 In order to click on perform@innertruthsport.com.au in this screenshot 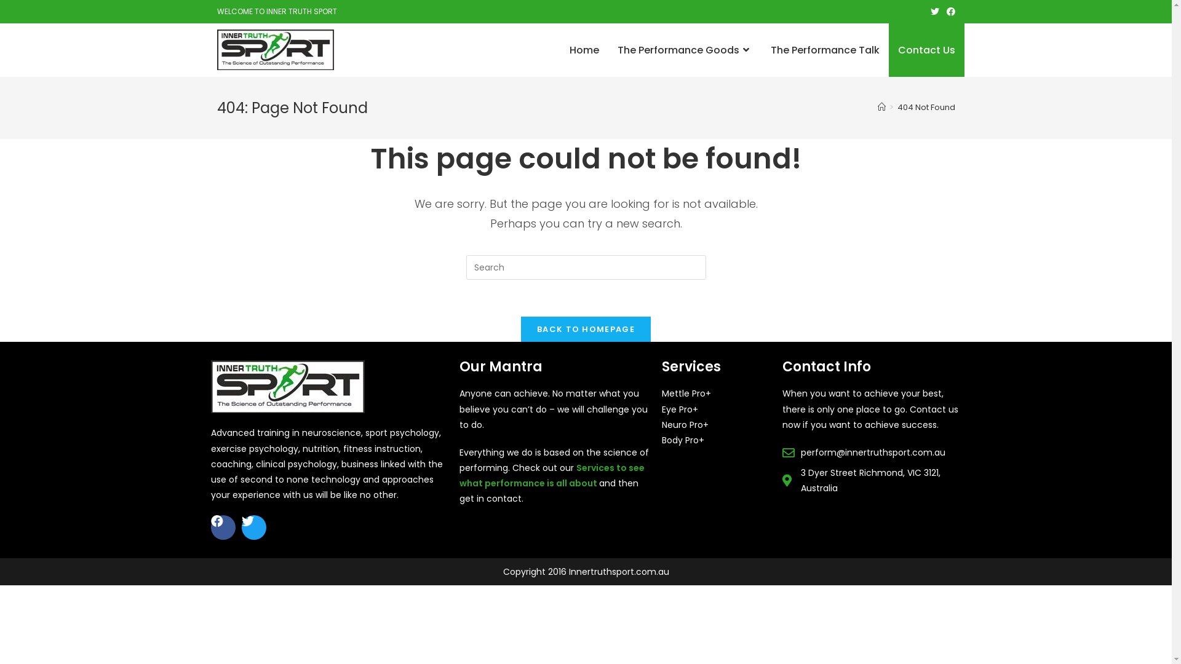, I will do `click(864, 453)`.